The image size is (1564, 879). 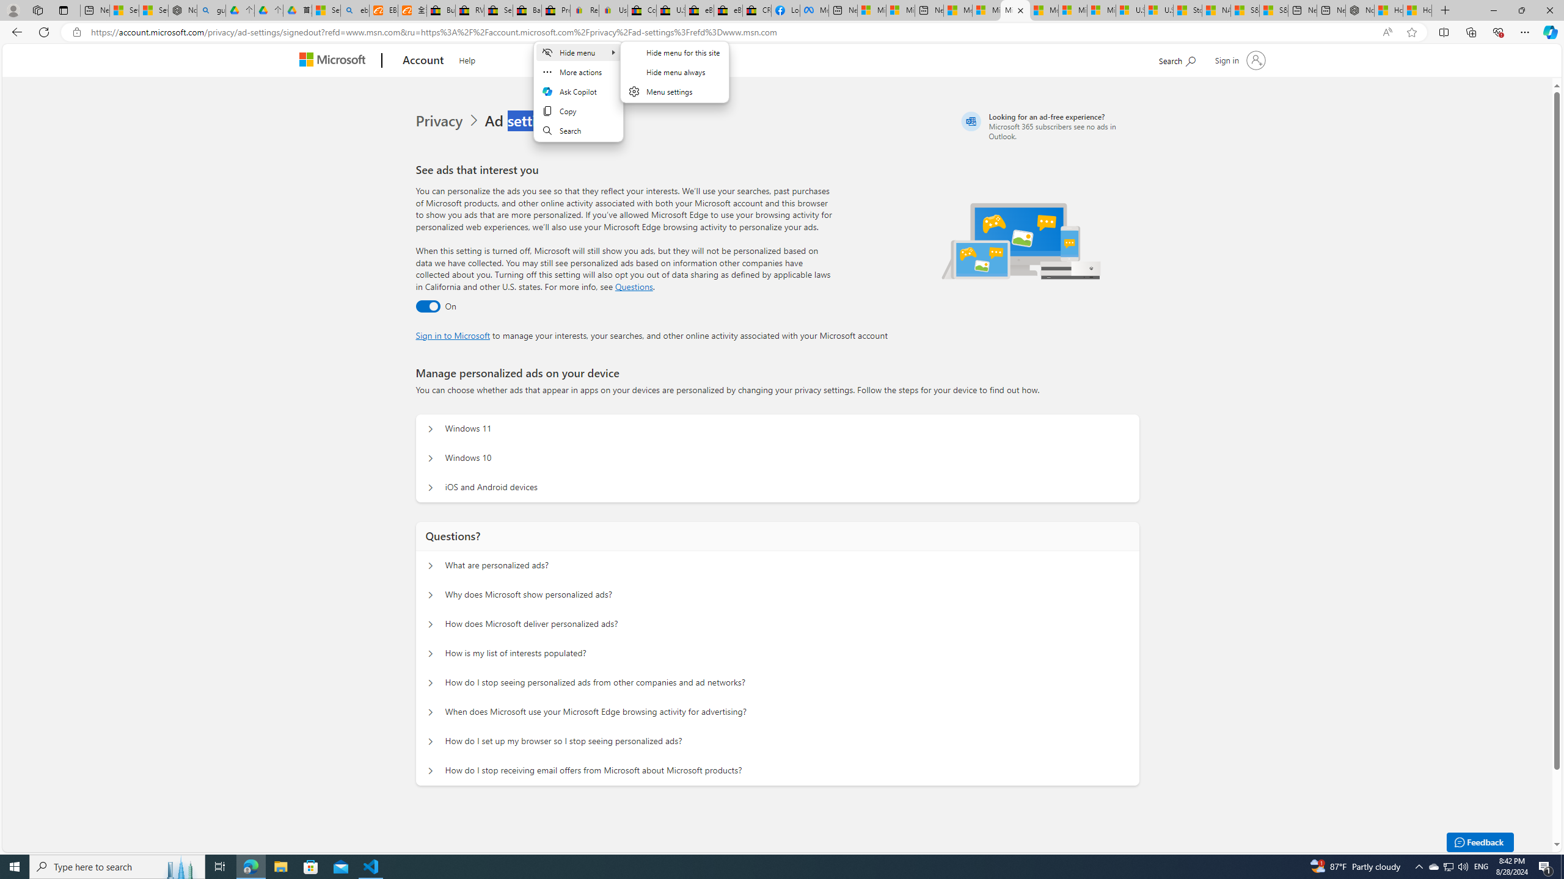 I want to click on Privacy, so click(x=440, y=121).